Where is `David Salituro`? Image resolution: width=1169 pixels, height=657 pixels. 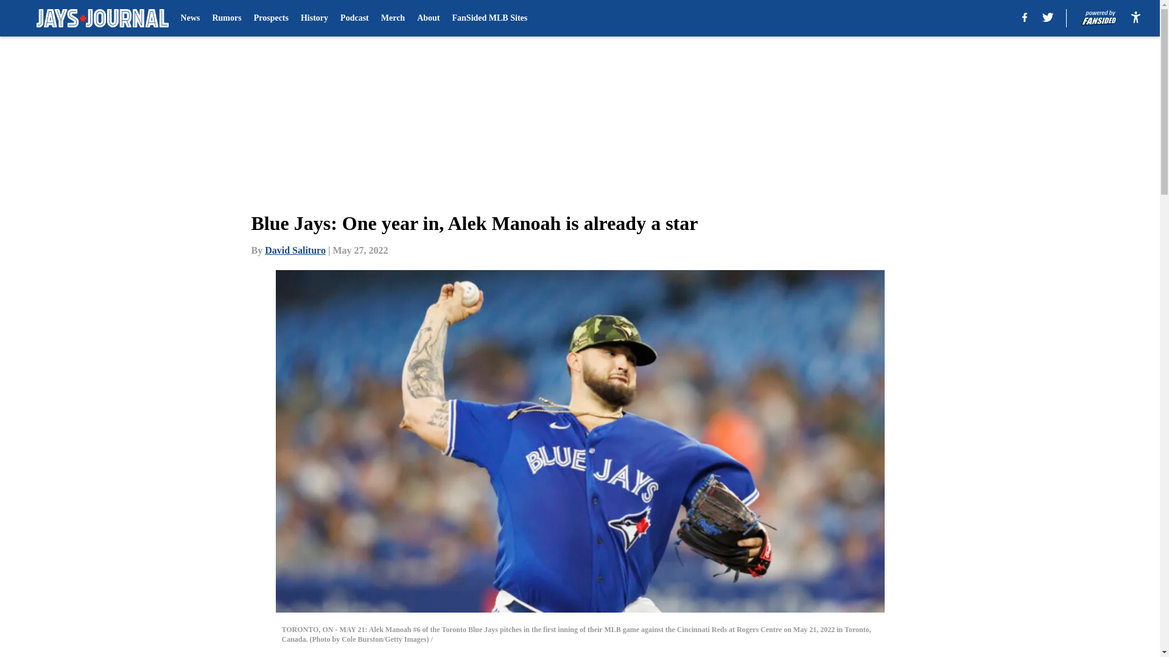
David Salituro is located at coordinates (295, 250).